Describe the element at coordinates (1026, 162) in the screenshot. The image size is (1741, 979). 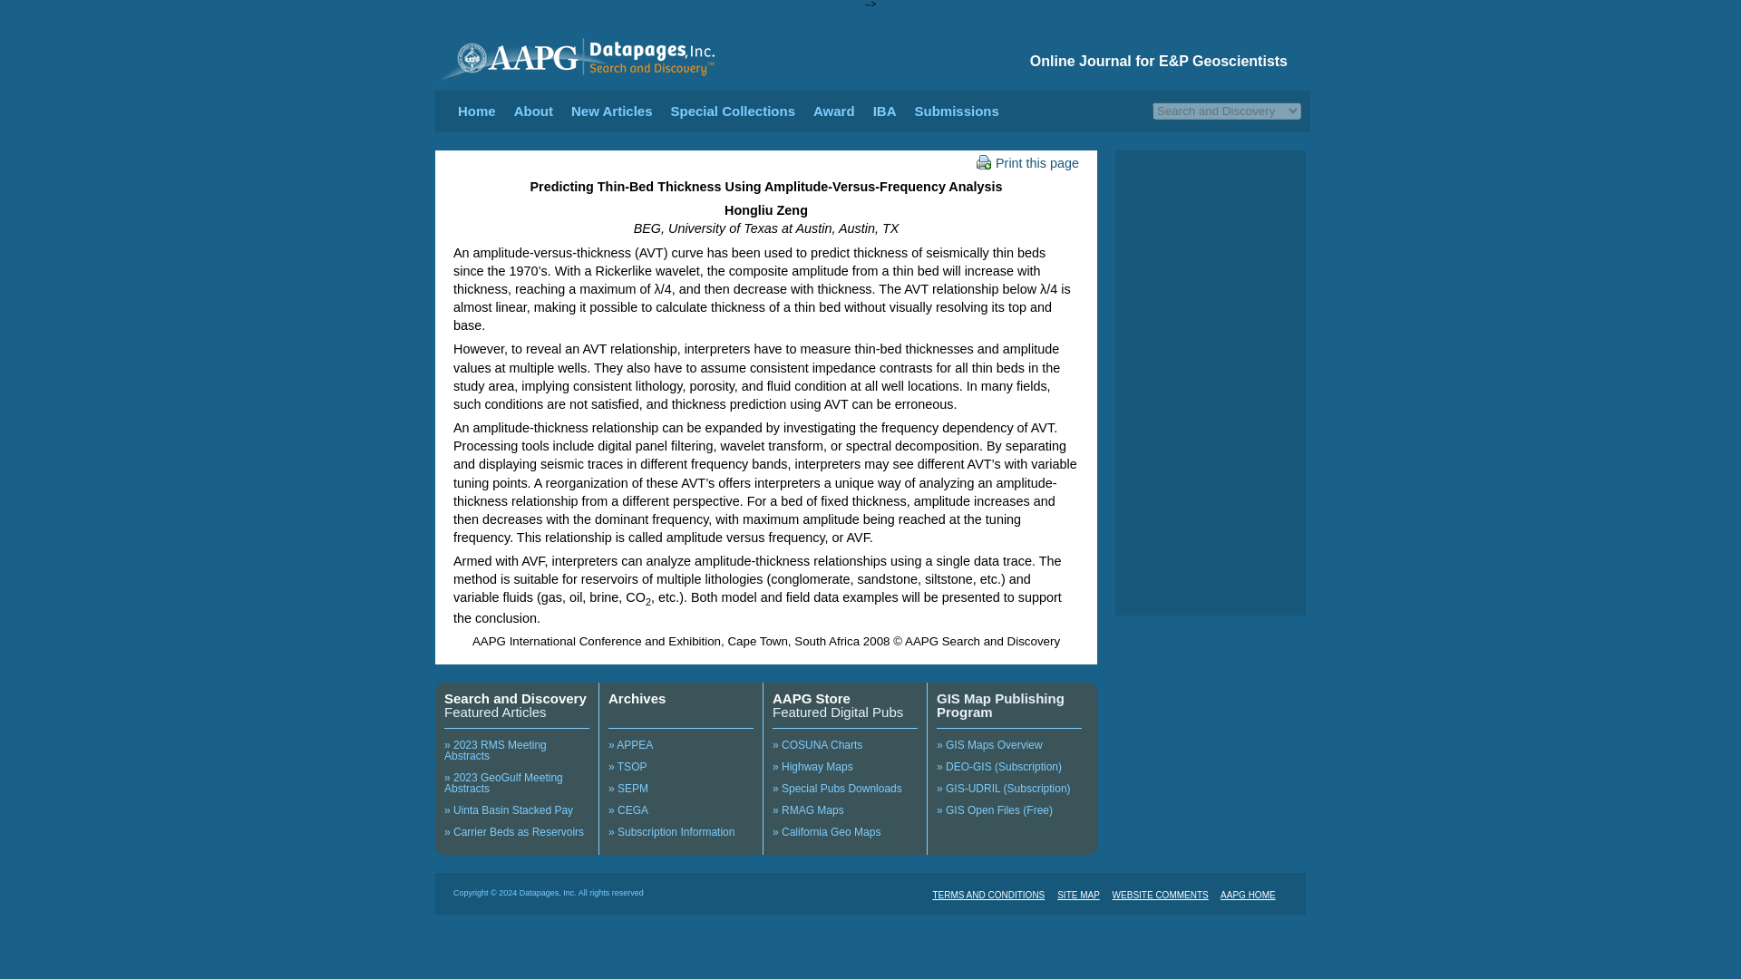
I see `Print this page` at that location.